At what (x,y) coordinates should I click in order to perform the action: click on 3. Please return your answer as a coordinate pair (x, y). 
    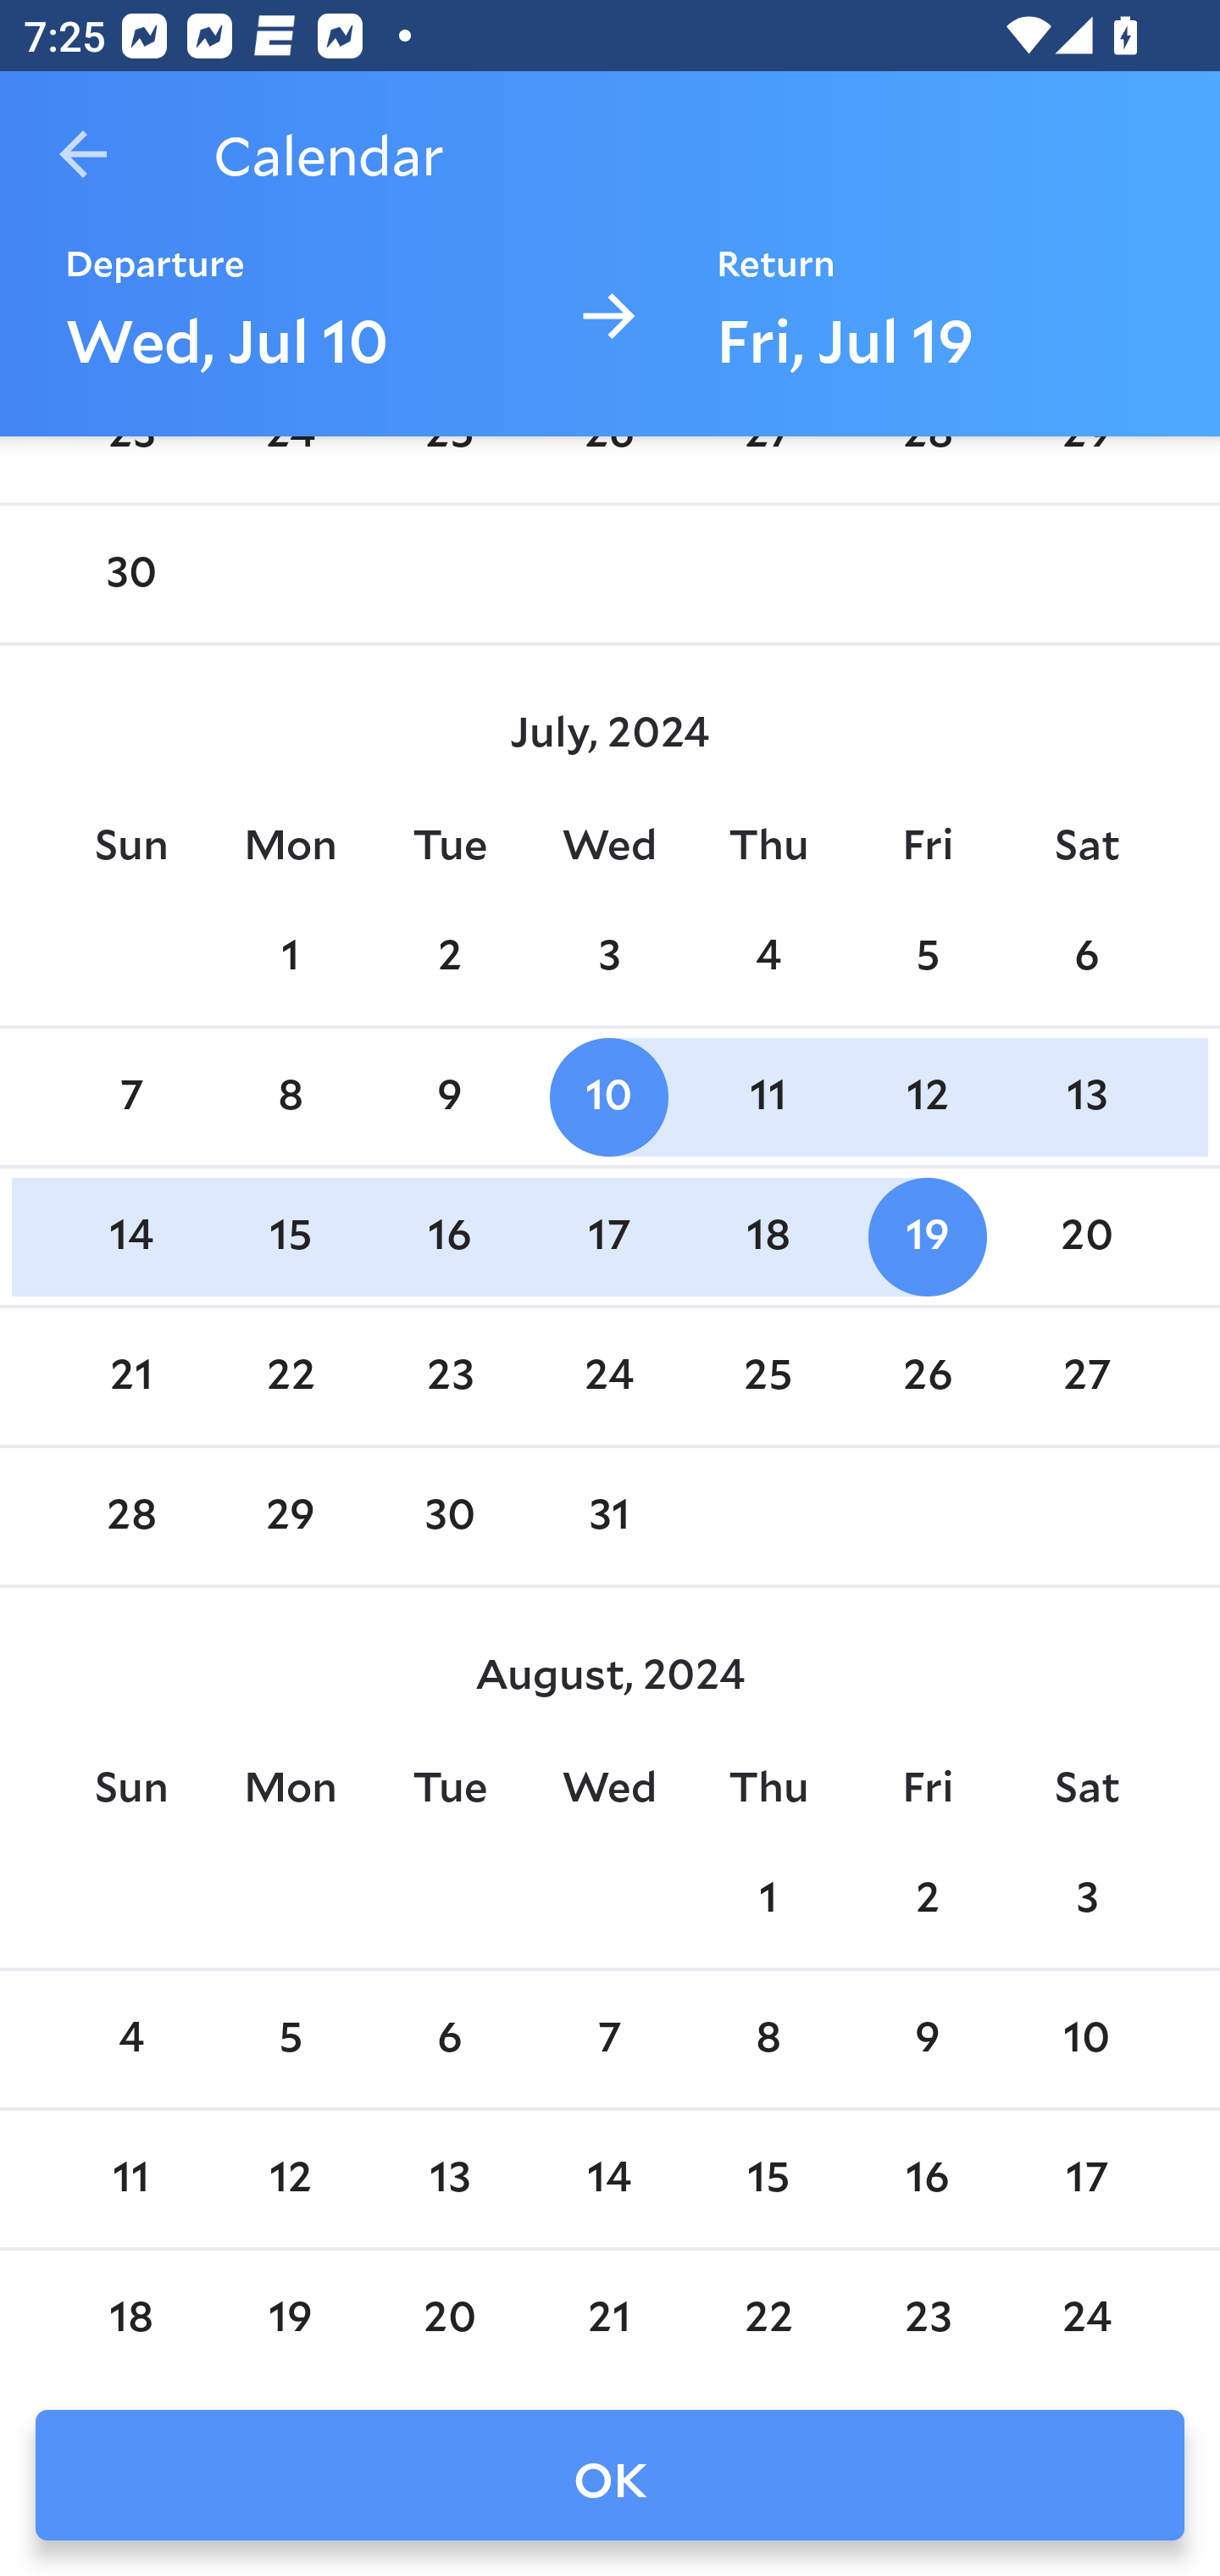
    Looking at the image, I should click on (609, 958).